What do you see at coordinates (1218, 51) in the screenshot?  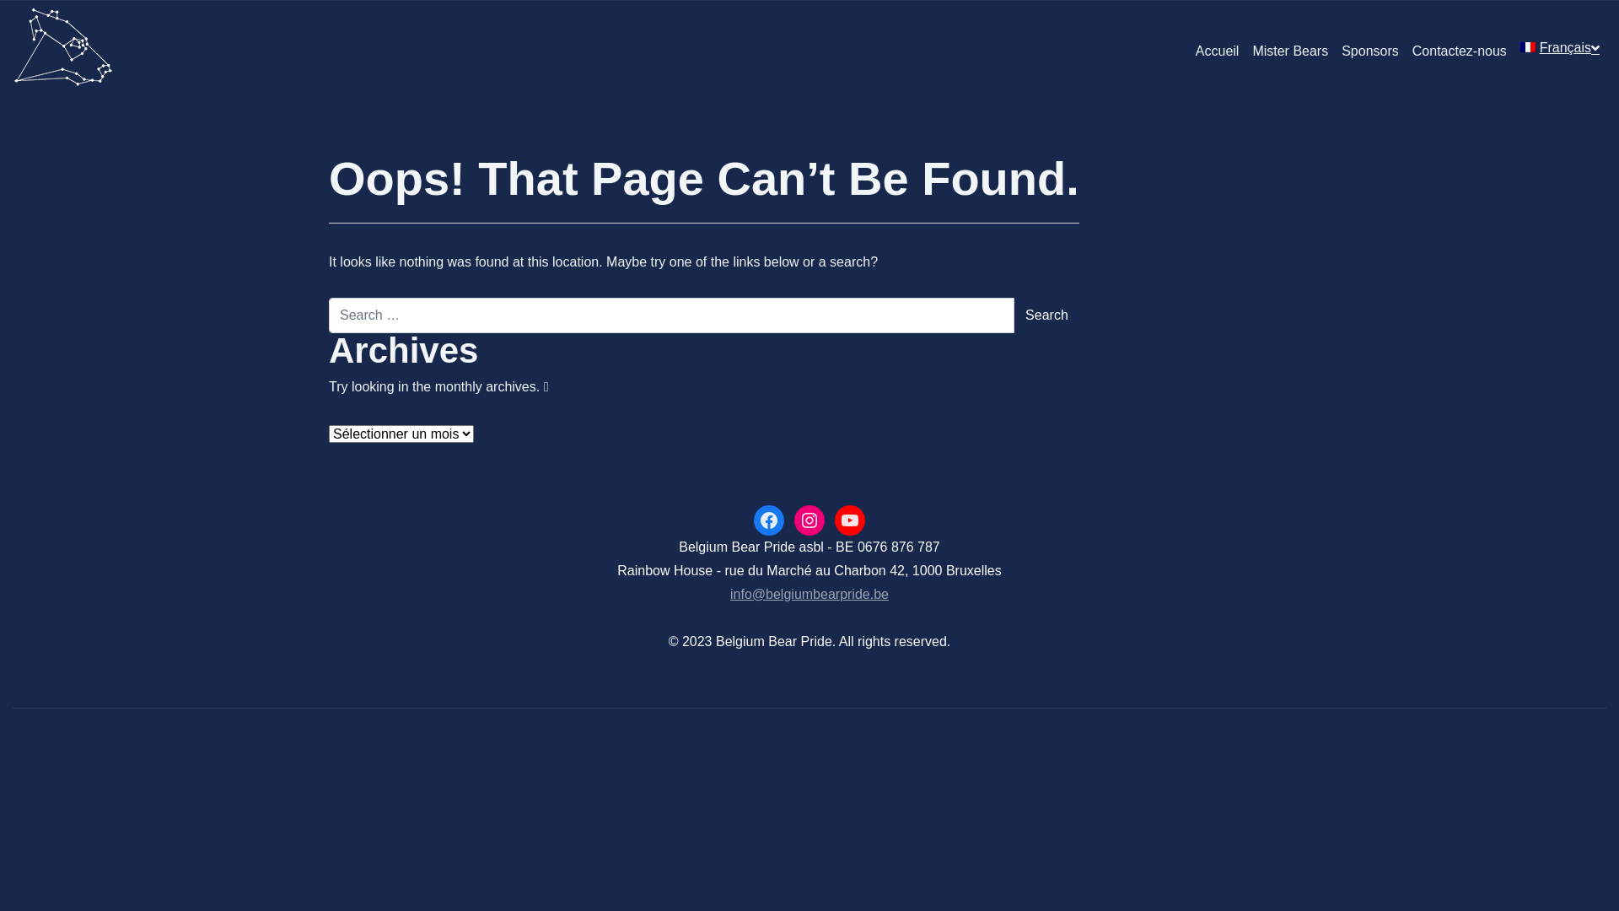 I see `Accueil` at bounding box center [1218, 51].